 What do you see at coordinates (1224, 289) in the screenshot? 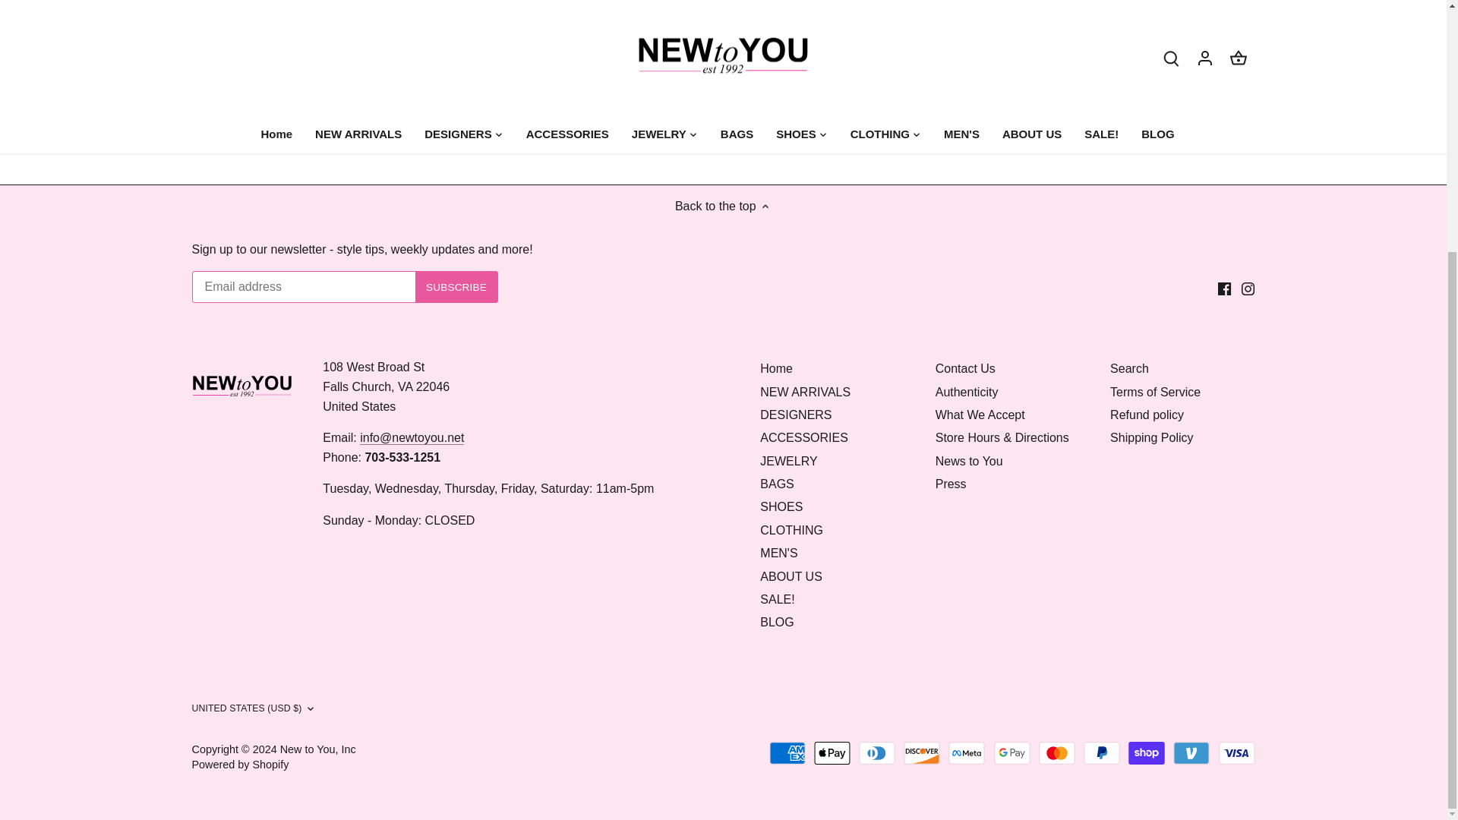
I see `Facebook` at bounding box center [1224, 289].